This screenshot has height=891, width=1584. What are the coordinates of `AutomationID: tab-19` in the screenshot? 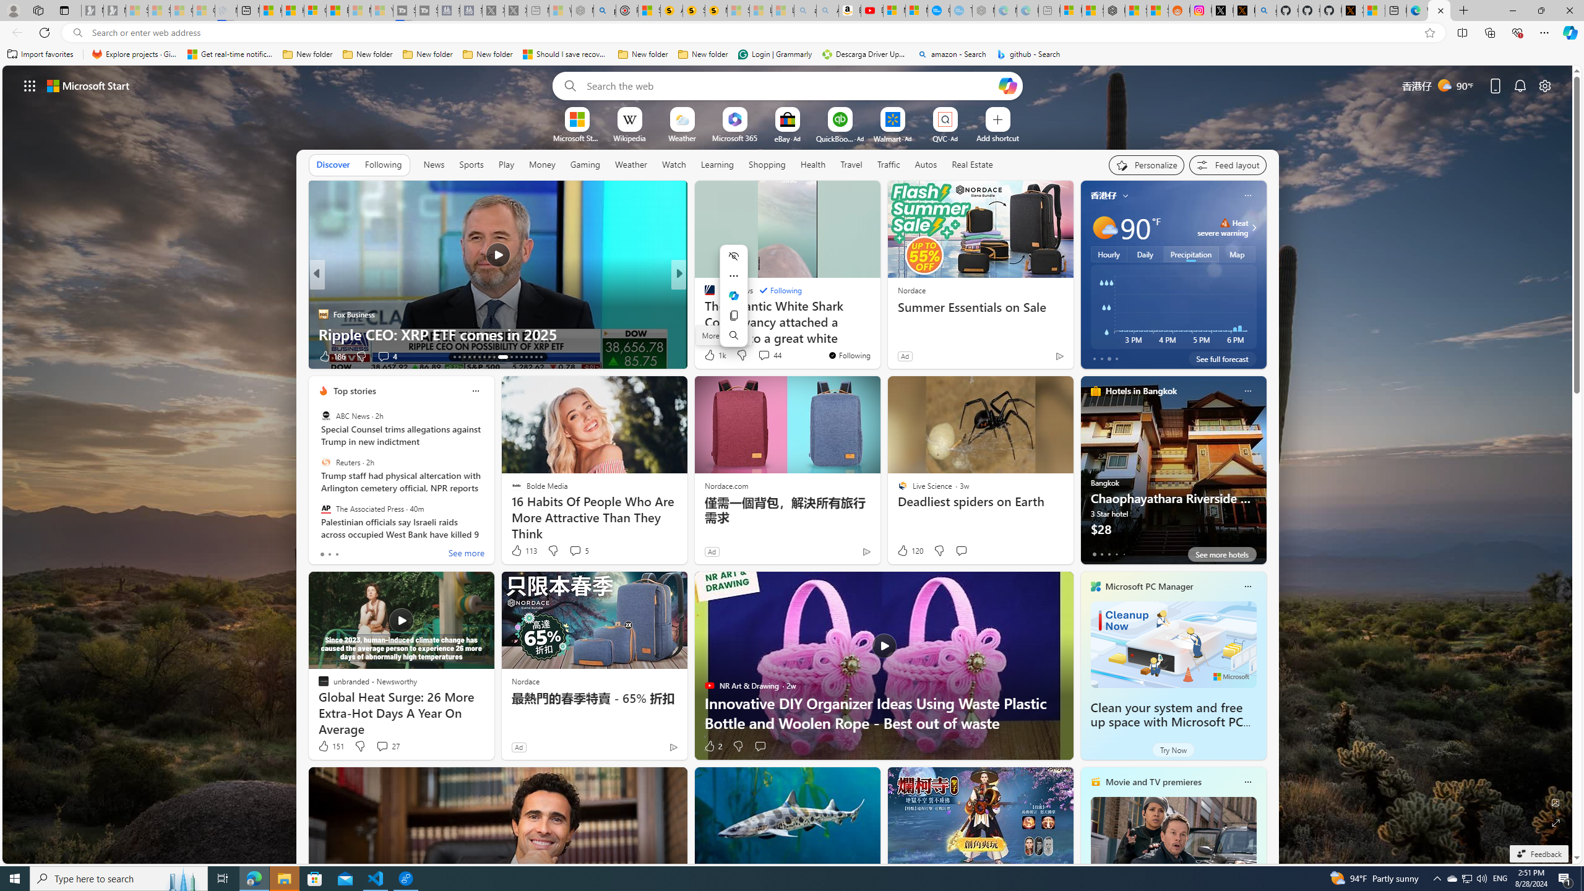 It's located at (484, 357).